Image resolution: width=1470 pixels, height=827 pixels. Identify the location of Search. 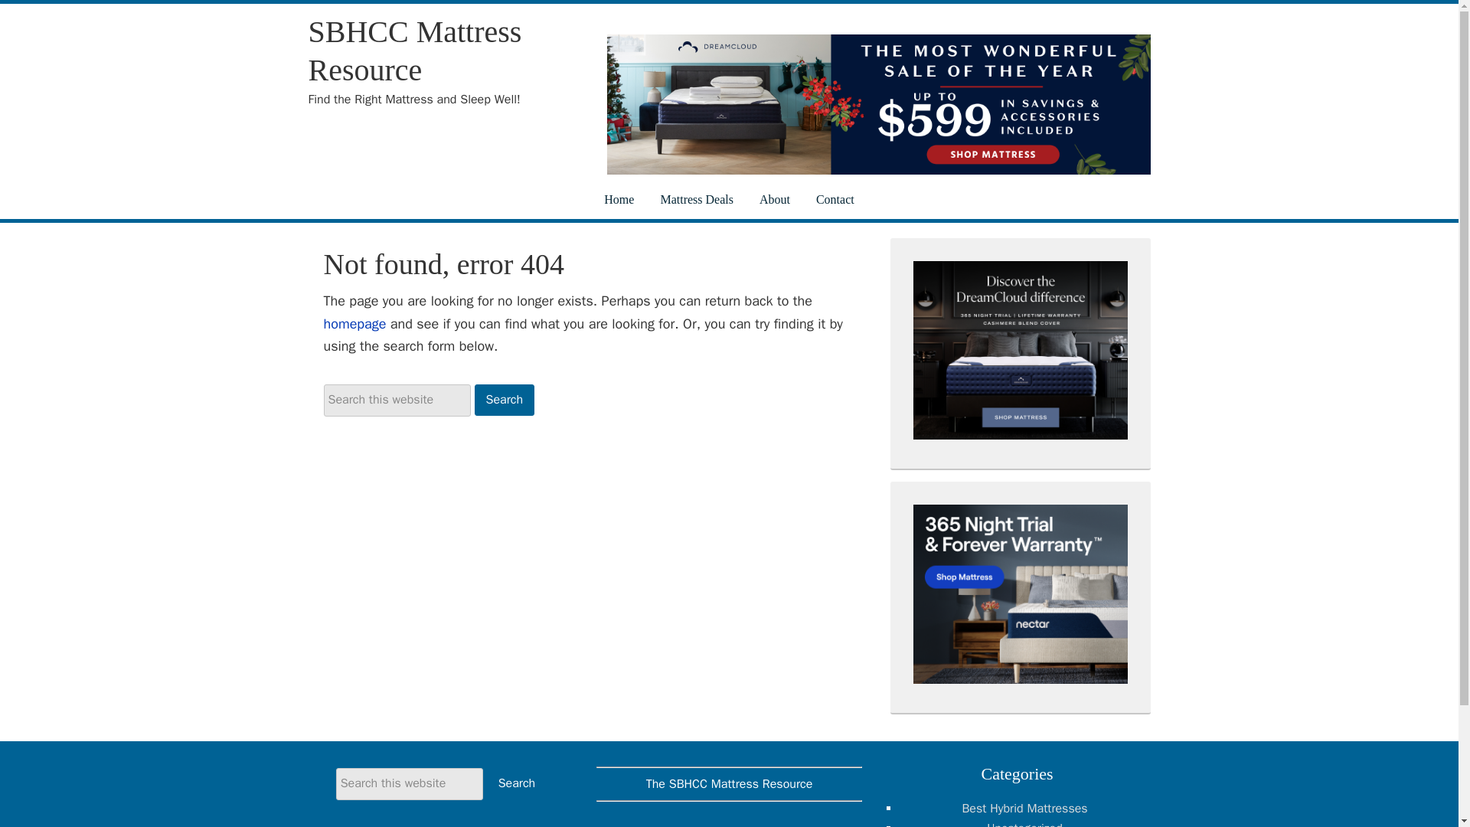
(505, 400).